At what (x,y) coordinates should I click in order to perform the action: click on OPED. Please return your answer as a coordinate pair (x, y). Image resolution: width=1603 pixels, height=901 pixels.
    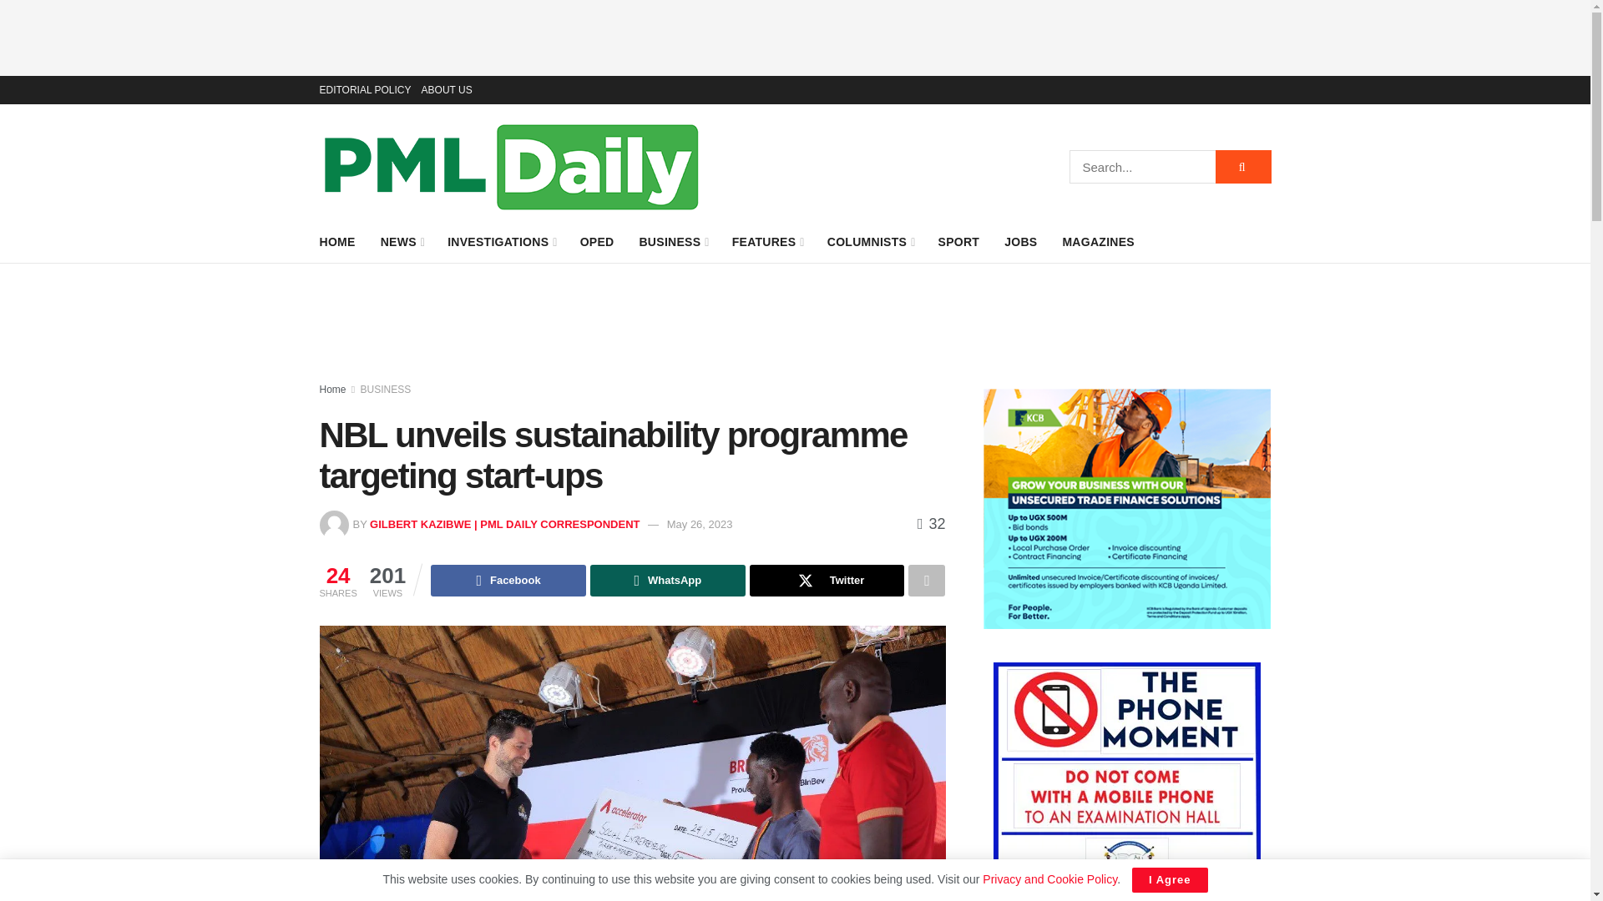
    Looking at the image, I should click on (597, 242).